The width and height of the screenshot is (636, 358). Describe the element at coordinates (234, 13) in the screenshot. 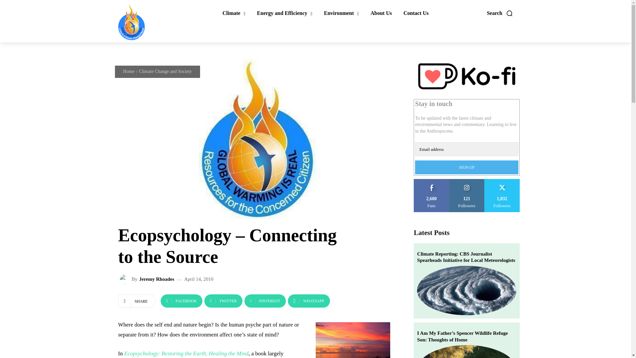

I see `Climate` at that location.